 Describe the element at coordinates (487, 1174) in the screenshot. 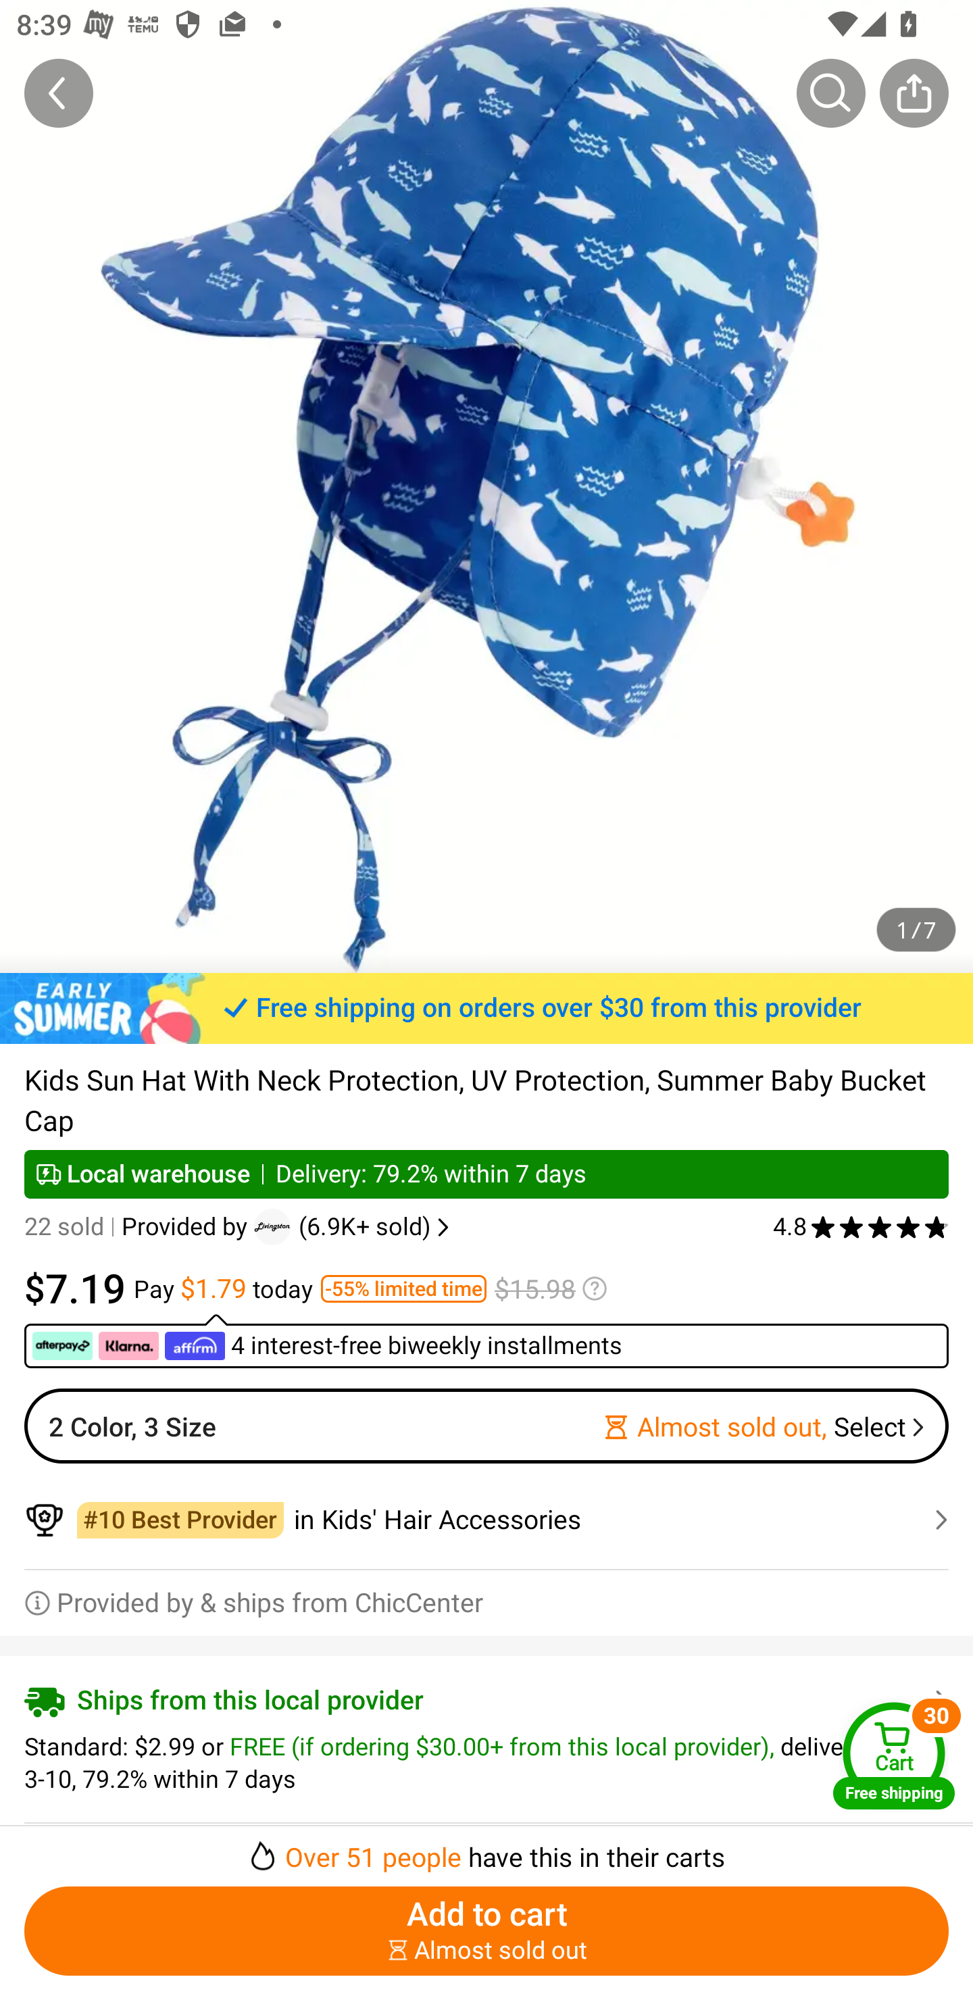

I see `Local warehouse Delivery: 79.2% within 7 days` at that location.